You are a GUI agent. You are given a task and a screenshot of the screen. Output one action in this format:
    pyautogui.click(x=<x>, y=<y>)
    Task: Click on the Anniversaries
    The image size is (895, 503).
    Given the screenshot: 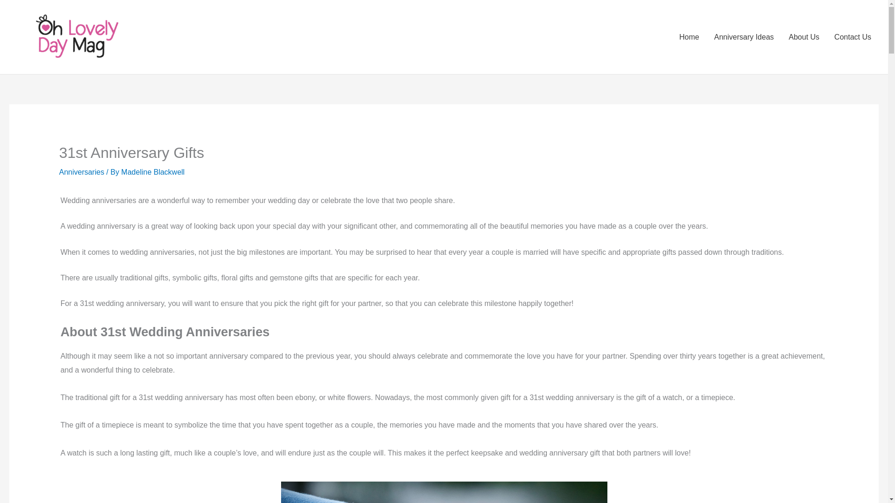 What is the action you would take?
    pyautogui.click(x=82, y=172)
    